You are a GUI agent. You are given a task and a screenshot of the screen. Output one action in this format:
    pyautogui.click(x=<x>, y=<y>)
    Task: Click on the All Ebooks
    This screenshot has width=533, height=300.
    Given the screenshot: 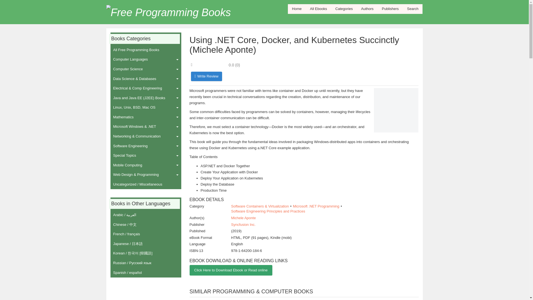 What is the action you would take?
    pyautogui.click(x=318, y=9)
    